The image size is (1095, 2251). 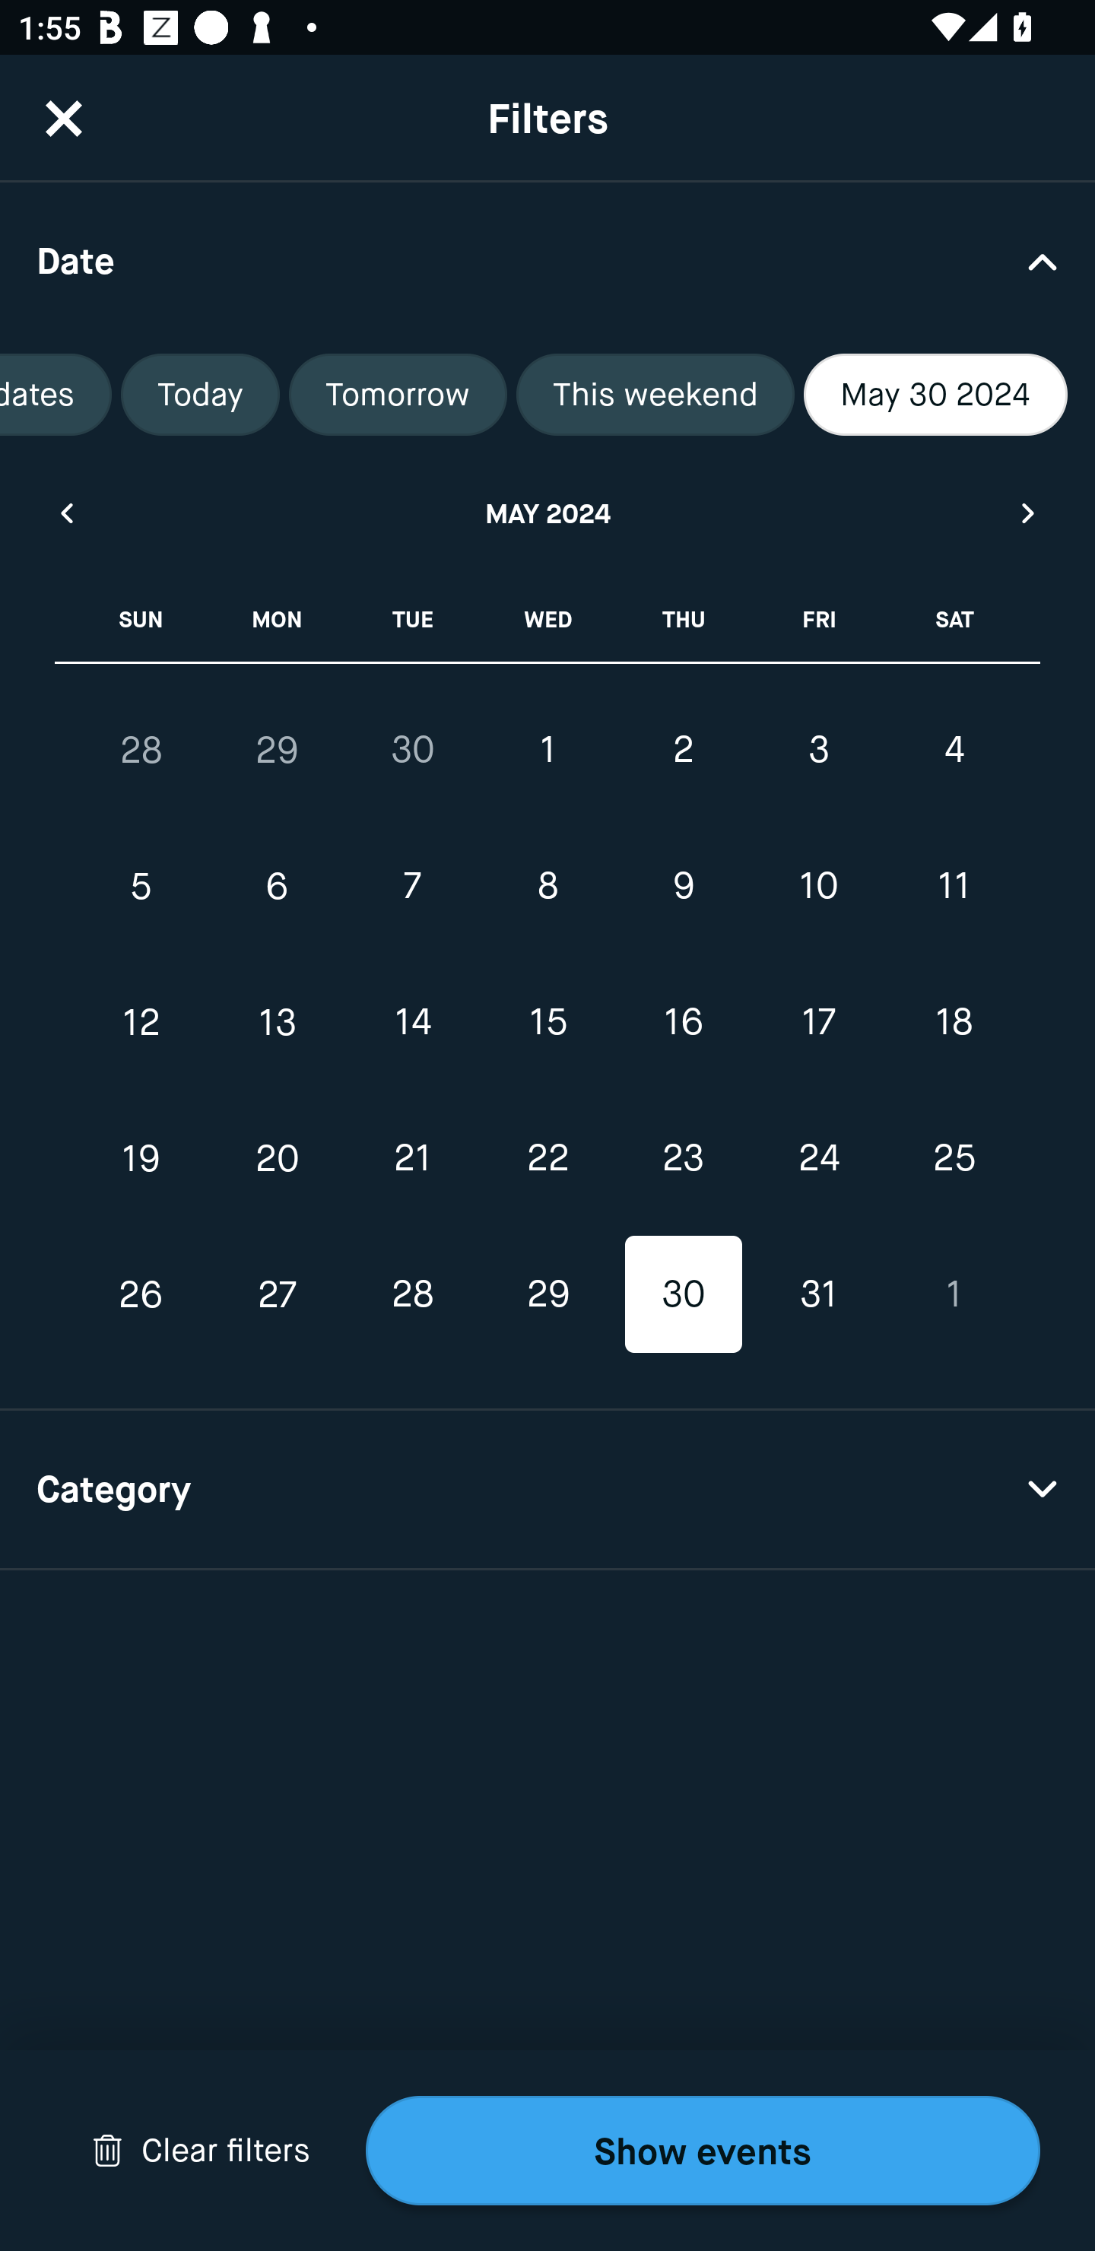 What do you see at coordinates (277, 1022) in the screenshot?
I see `13` at bounding box center [277, 1022].